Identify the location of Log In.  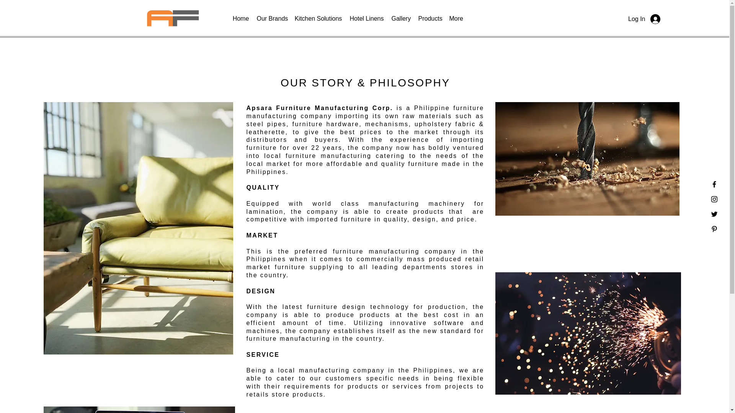
(644, 19).